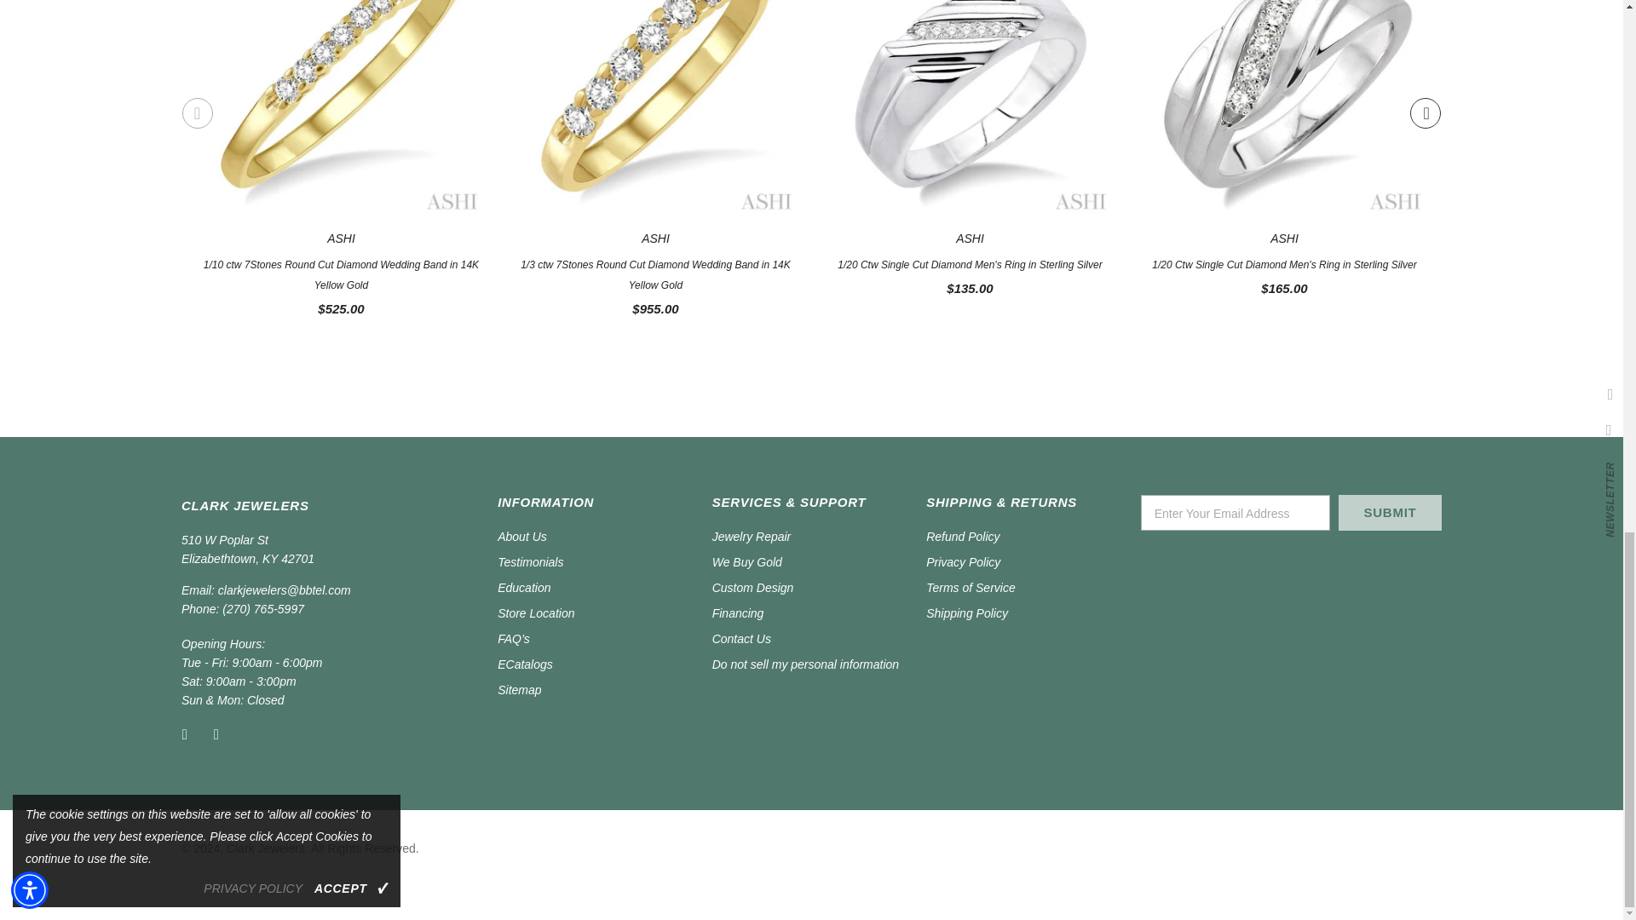 The image size is (1636, 920). I want to click on Submit, so click(1389, 513).